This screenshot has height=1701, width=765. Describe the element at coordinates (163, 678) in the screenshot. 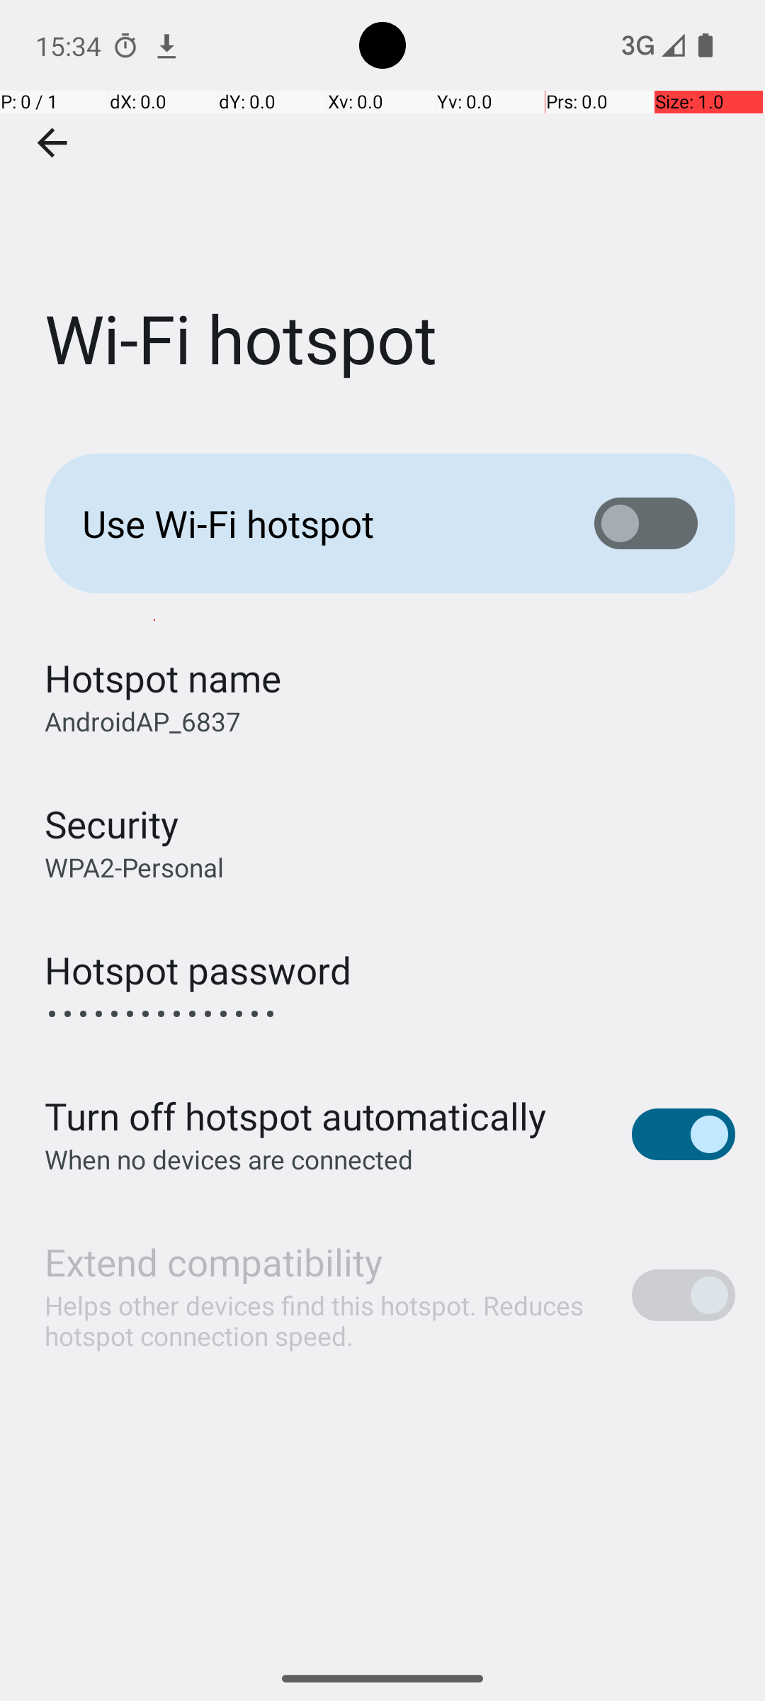

I see `Hotspot name` at that location.